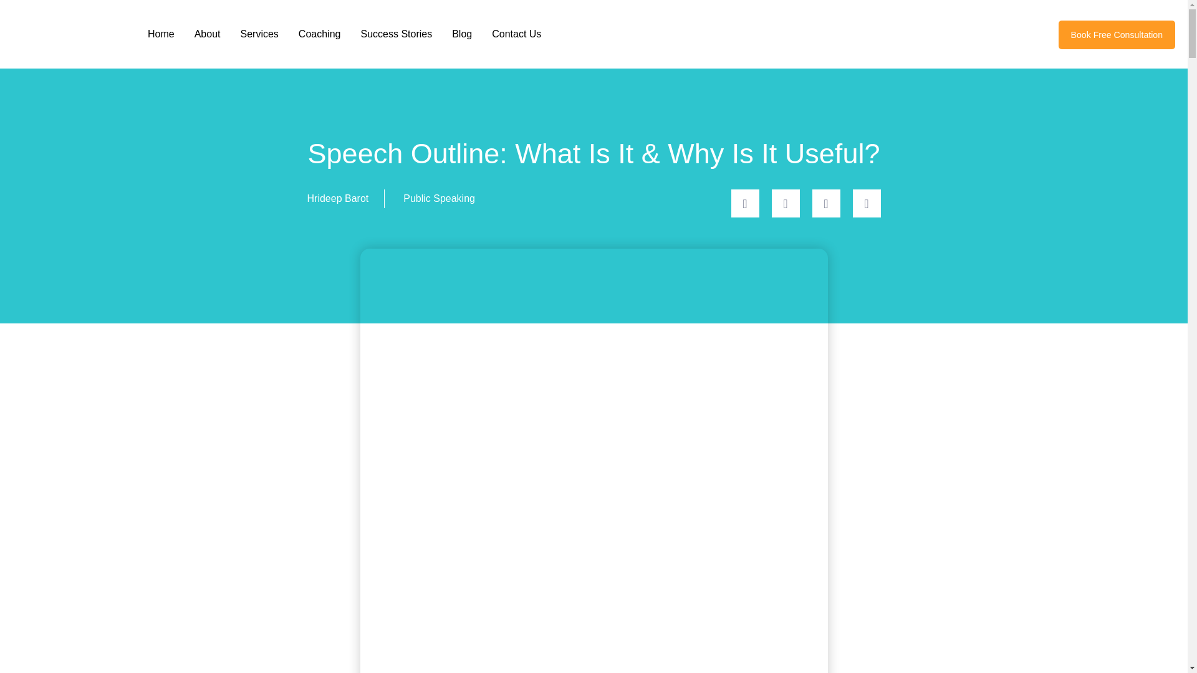 This screenshot has width=1197, height=673. What do you see at coordinates (396, 34) in the screenshot?
I see `Success Stories` at bounding box center [396, 34].